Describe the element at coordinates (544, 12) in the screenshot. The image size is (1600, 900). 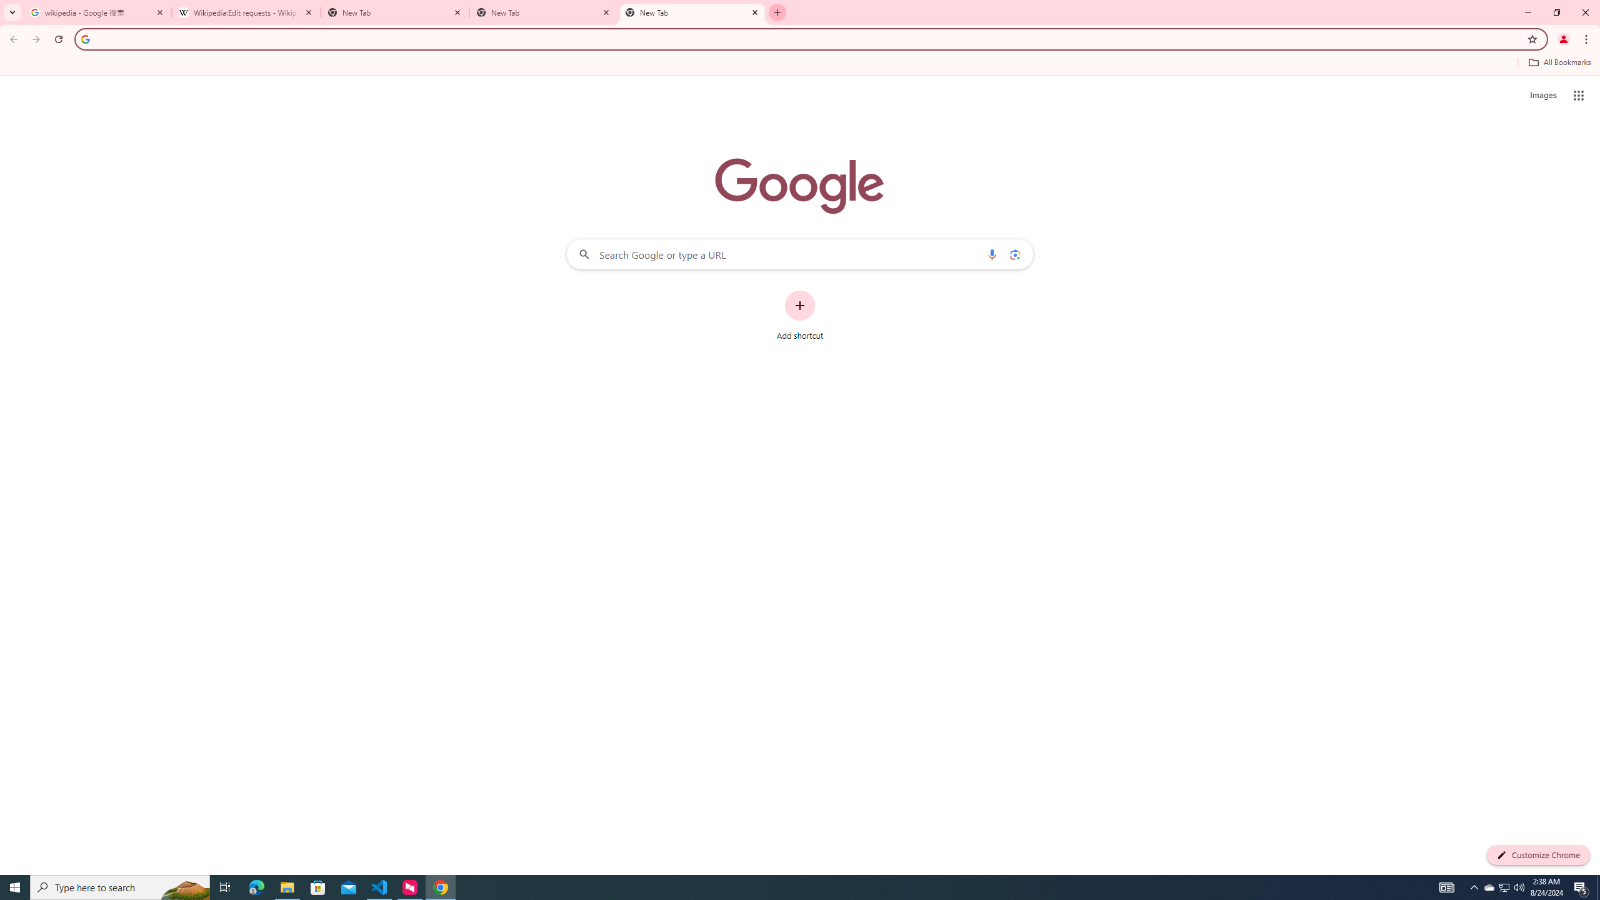
I see `New Tab` at that location.